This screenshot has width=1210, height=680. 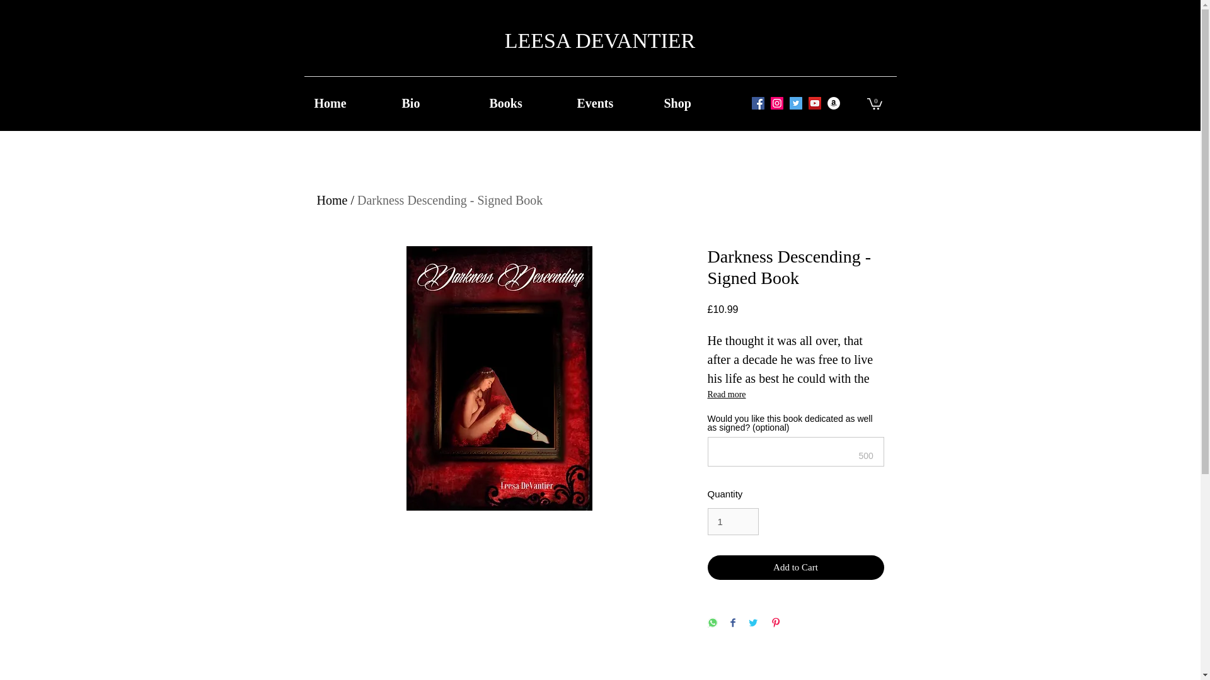 I want to click on Books, so click(x=526, y=103).